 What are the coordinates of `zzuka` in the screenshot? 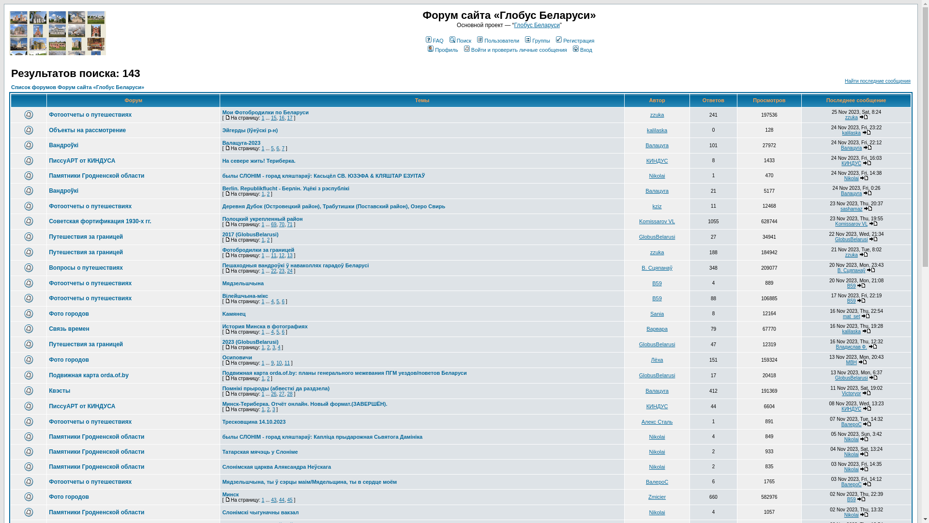 It's located at (852, 255).